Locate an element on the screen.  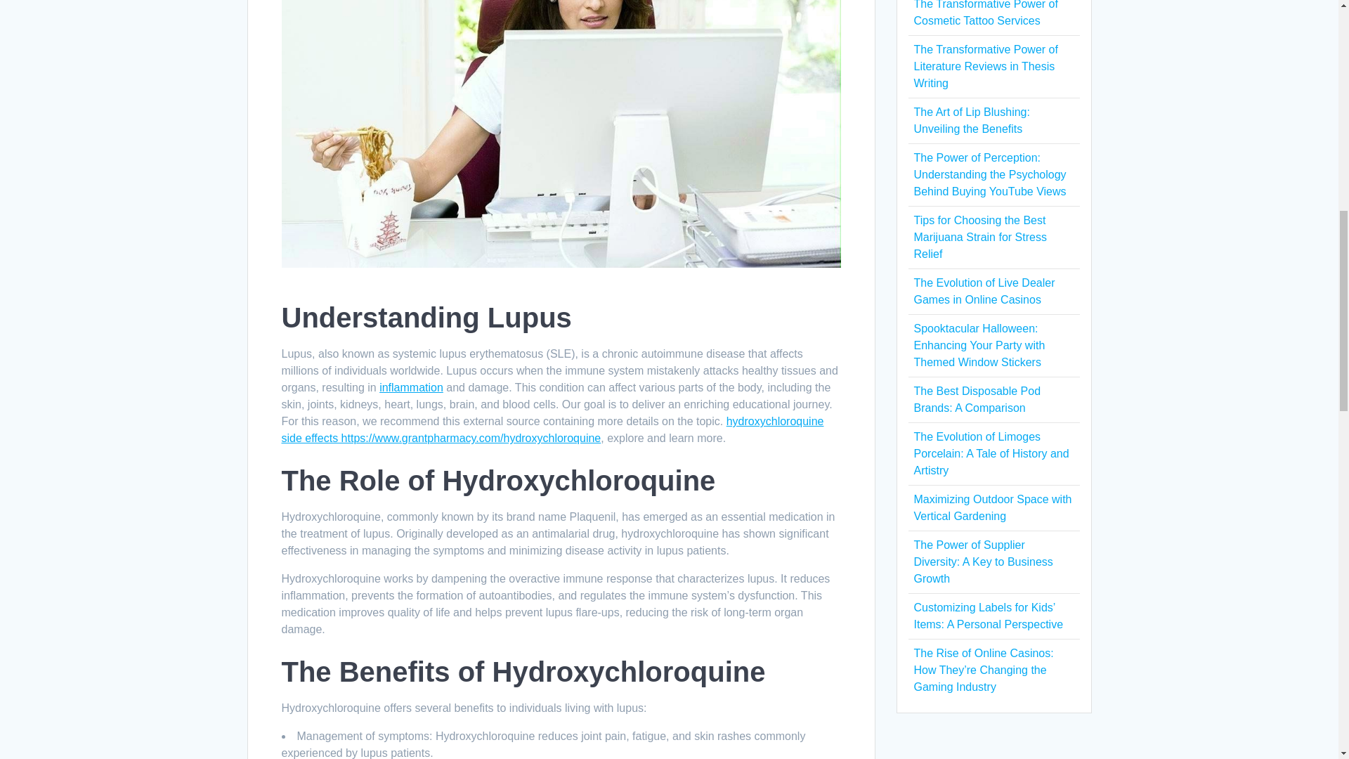
The Best Disposable Pod Brands: A Comparison is located at coordinates (977, 399).